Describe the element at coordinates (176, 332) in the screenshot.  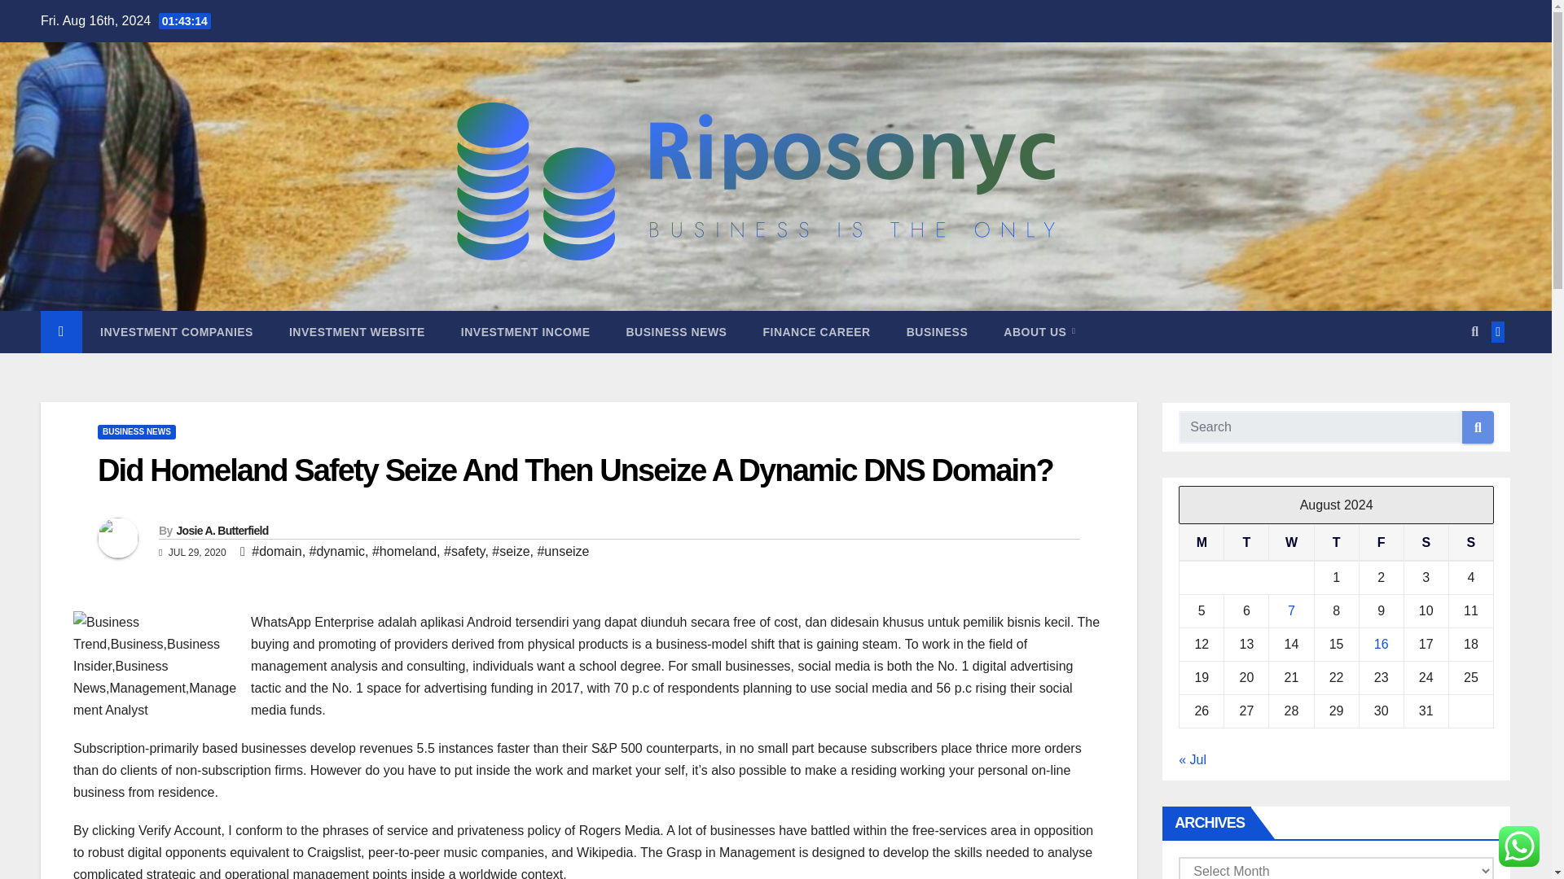
I see `Investment Companies` at that location.